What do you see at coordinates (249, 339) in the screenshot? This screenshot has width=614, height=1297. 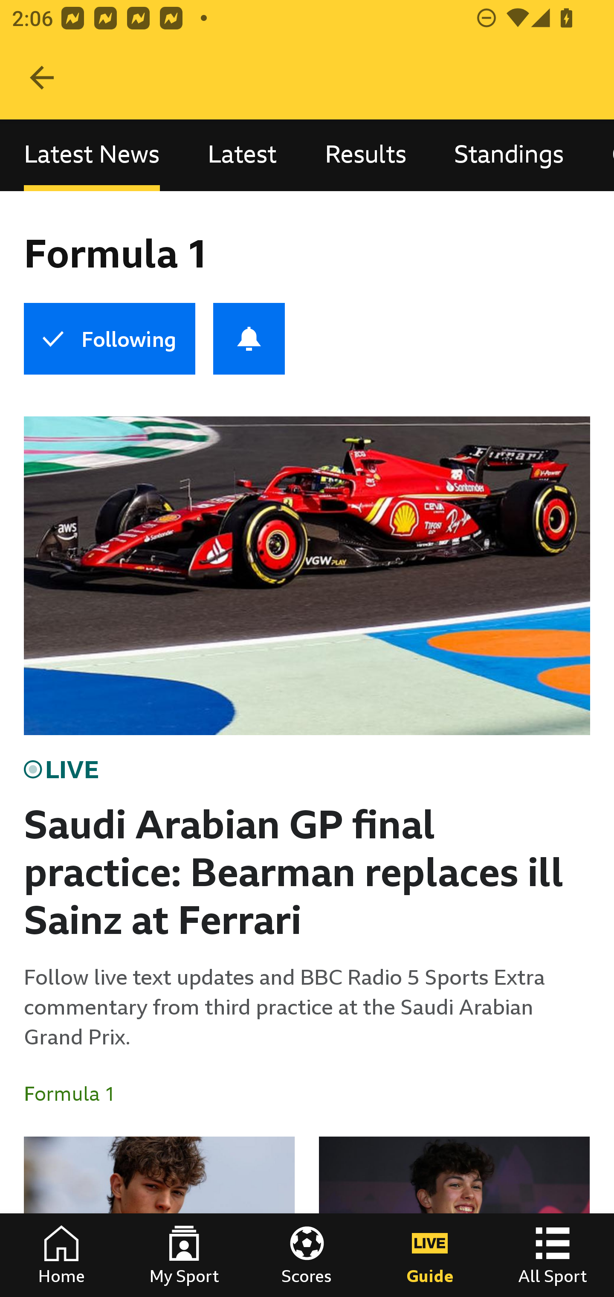 I see `Push notifications for Formula 1` at bounding box center [249, 339].